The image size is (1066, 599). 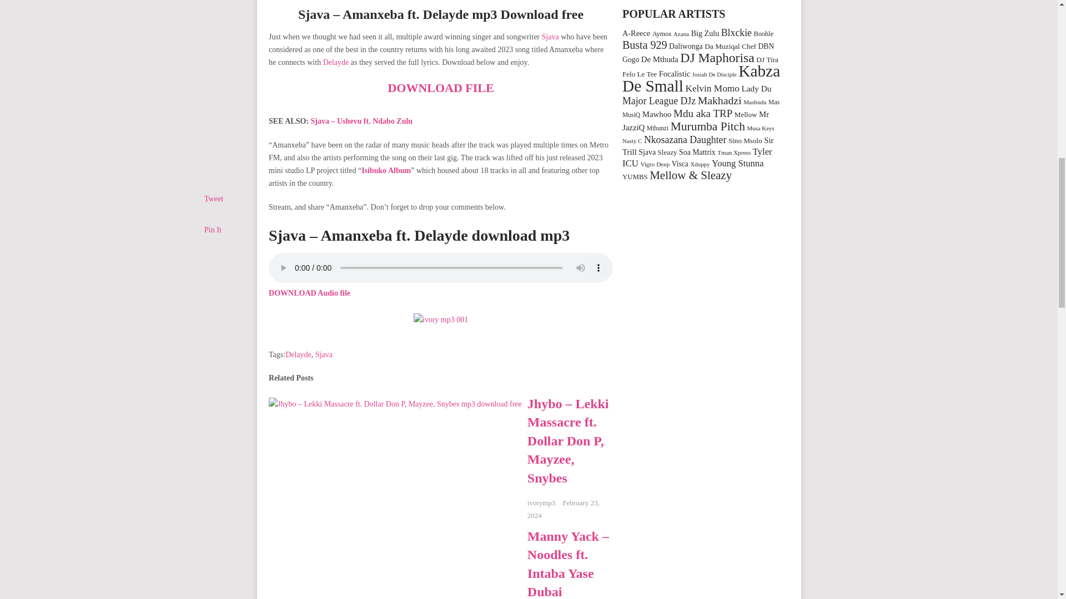 What do you see at coordinates (309, 293) in the screenshot?
I see `DOWNLOAD Audio file` at bounding box center [309, 293].